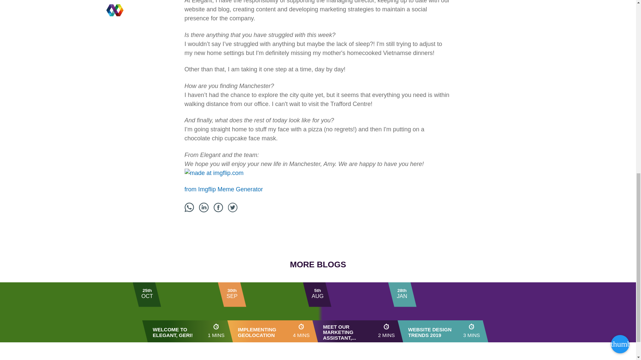 This screenshot has width=641, height=360. Describe the element at coordinates (235, 209) in the screenshot. I see `Twitter` at that location.